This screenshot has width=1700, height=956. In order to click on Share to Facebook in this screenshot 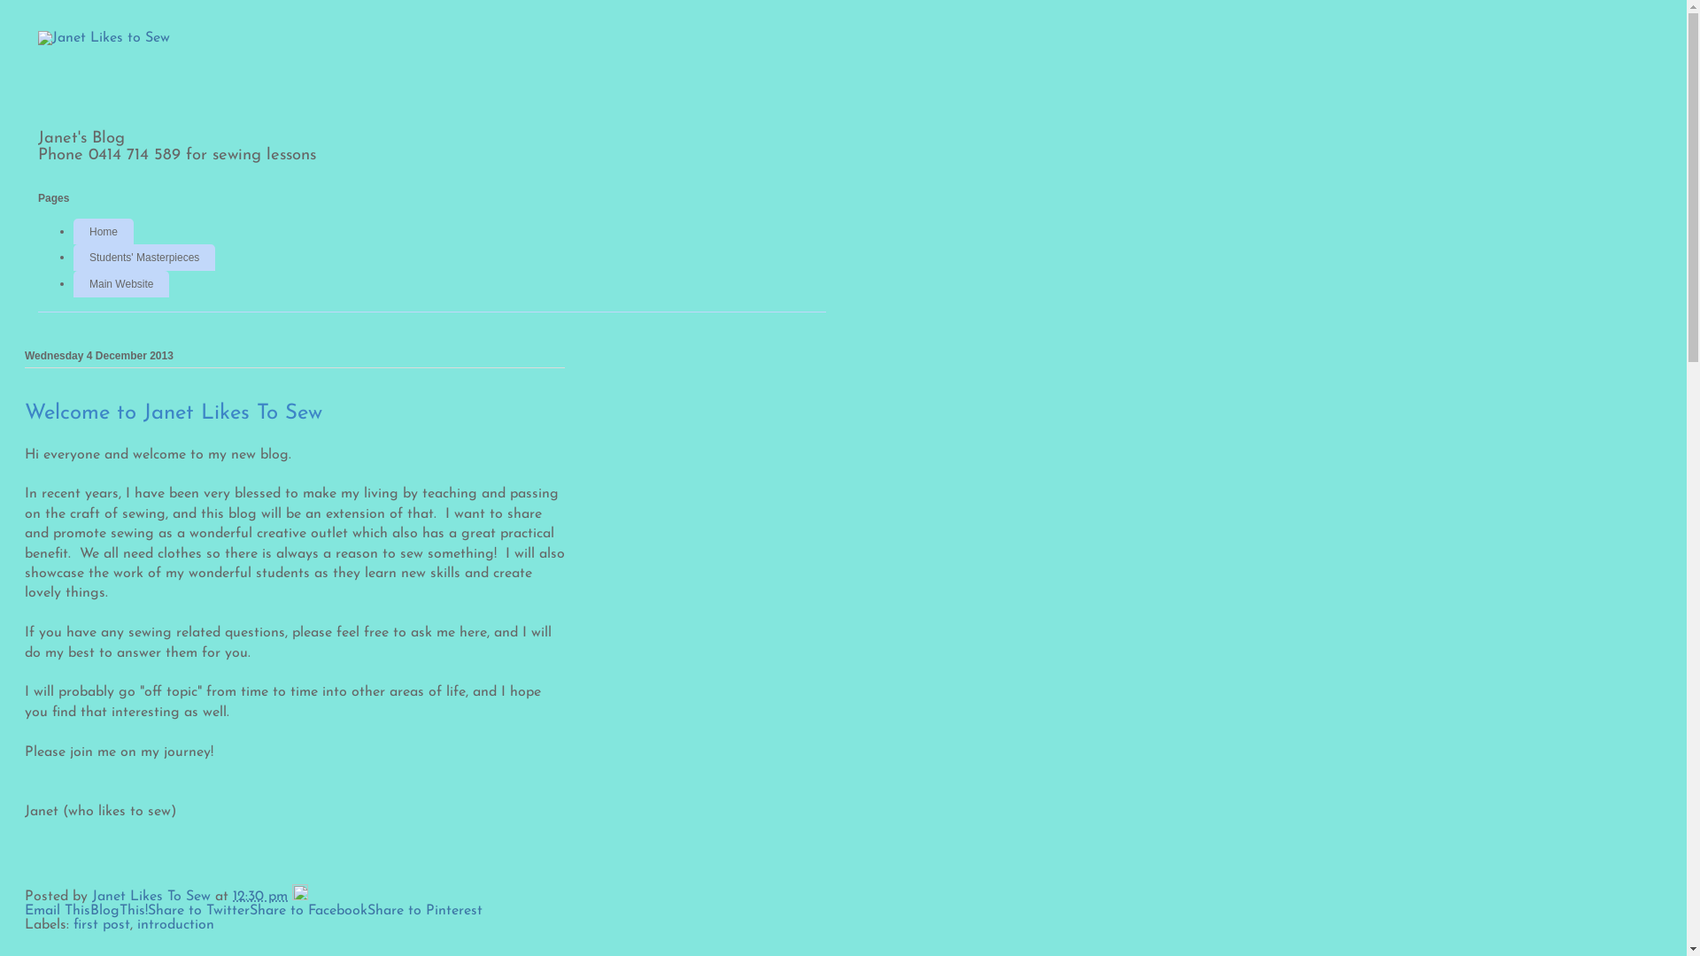, I will do `click(308, 911)`.